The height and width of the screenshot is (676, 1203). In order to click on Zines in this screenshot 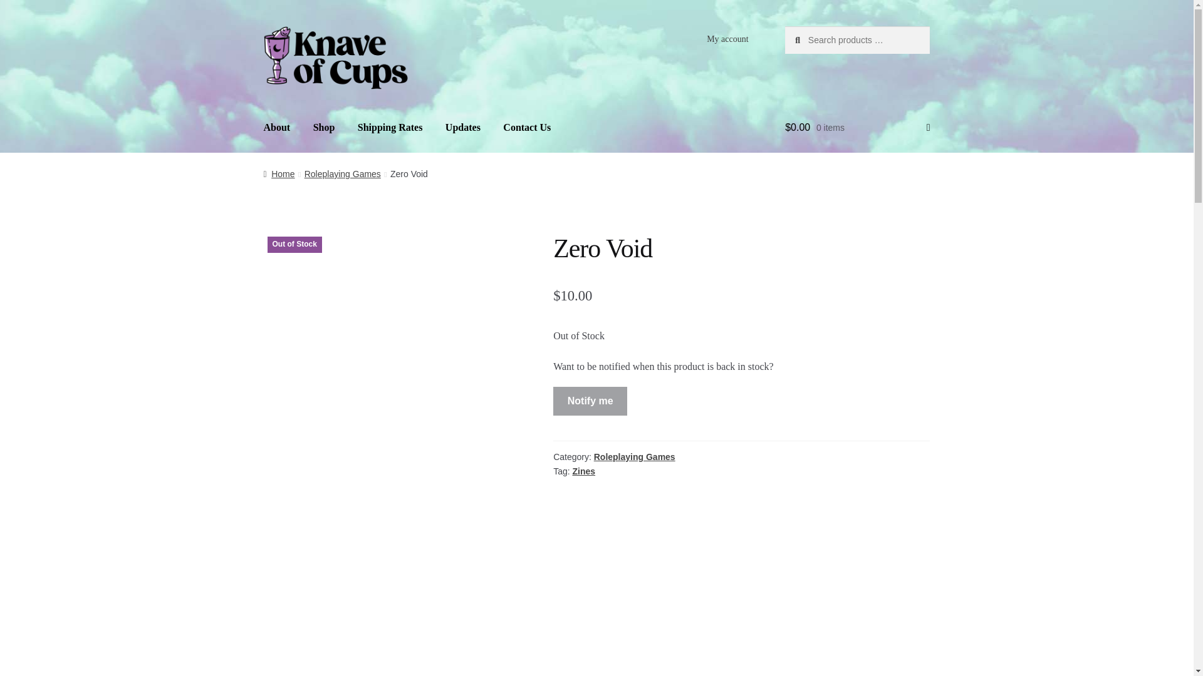, I will do `click(584, 471)`.